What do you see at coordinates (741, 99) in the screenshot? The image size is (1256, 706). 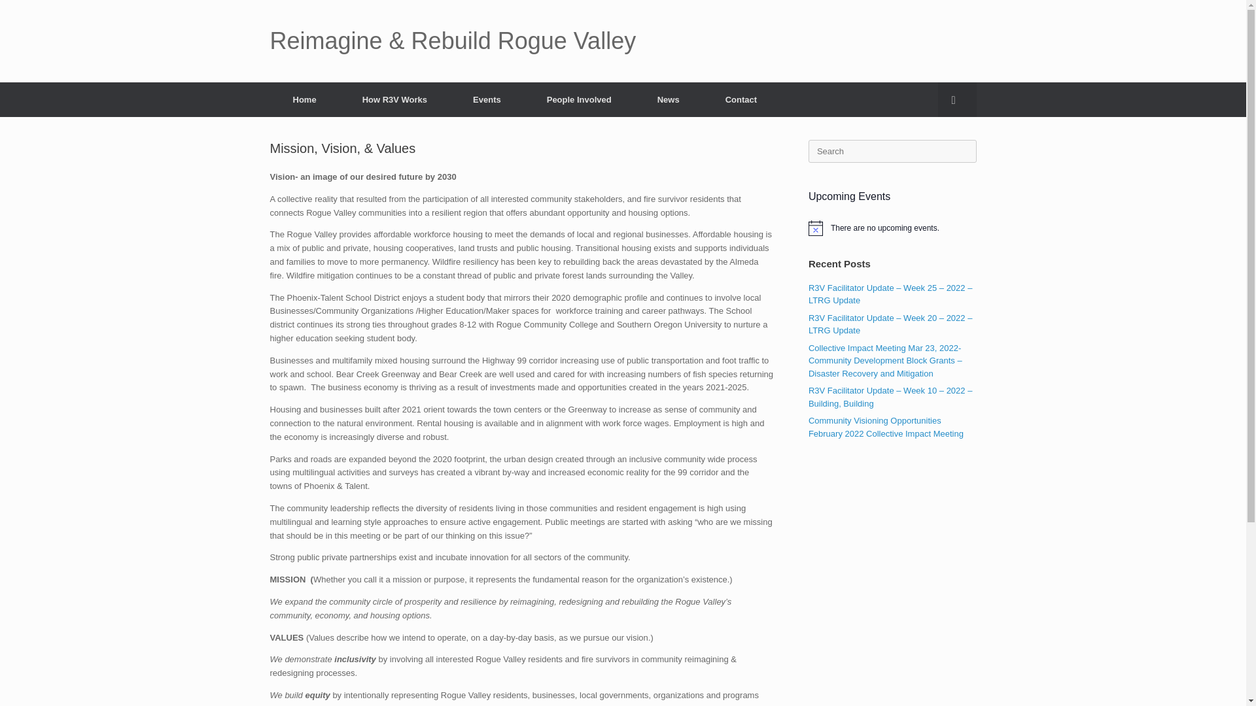 I see `Contact` at bounding box center [741, 99].